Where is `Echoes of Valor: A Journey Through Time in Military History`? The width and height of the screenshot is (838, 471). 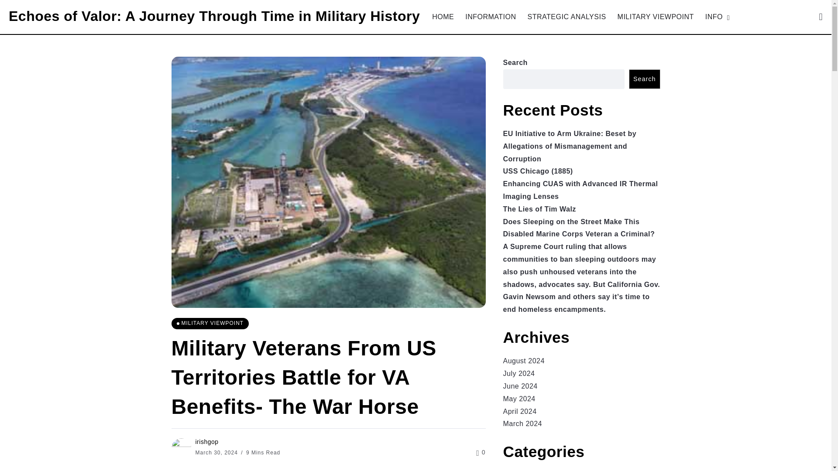 Echoes of Valor: A Journey Through Time in Military History is located at coordinates (214, 16).